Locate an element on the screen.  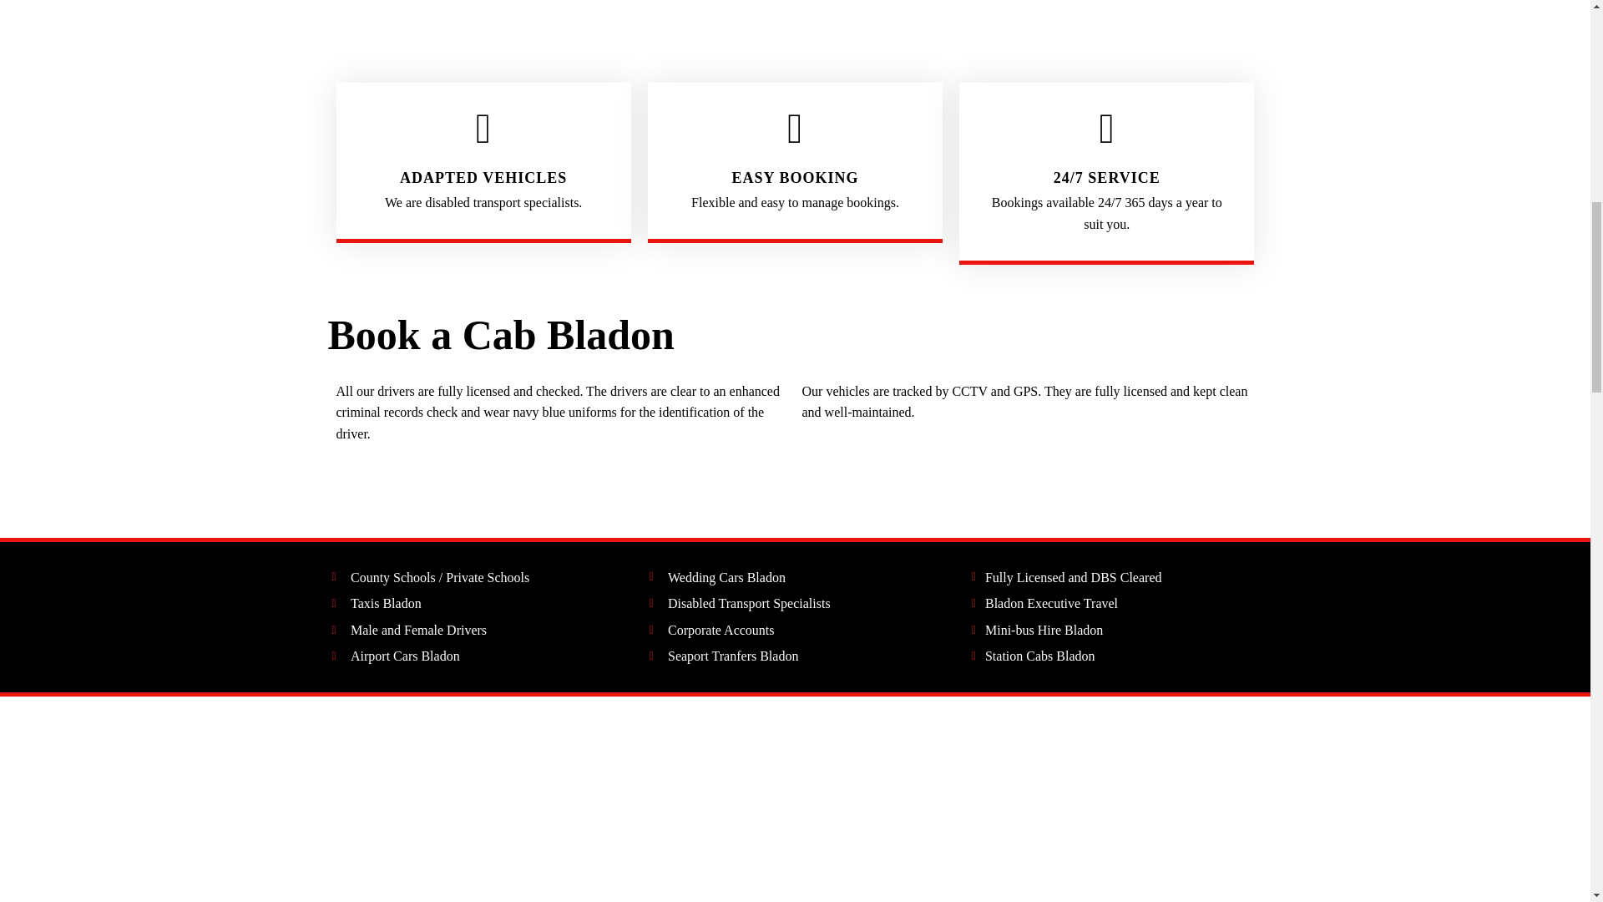
Airport Cars Bladon is located at coordinates (478, 656).